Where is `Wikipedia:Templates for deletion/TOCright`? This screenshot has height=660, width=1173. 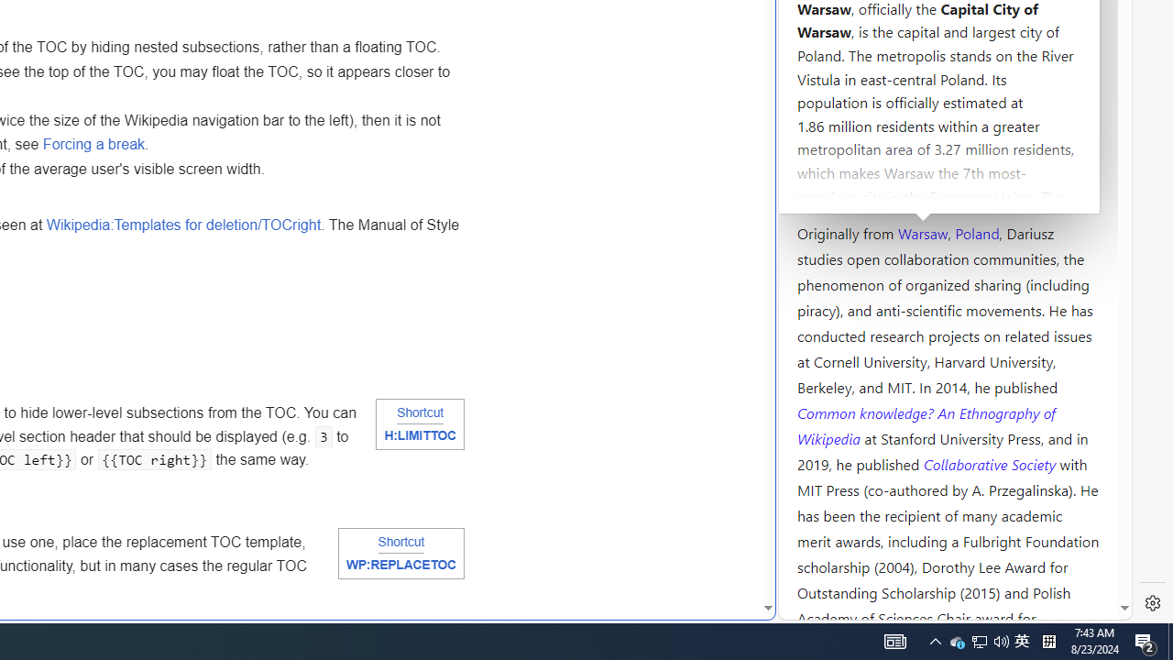 Wikipedia:Templates for deletion/TOCright is located at coordinates (183, 225).